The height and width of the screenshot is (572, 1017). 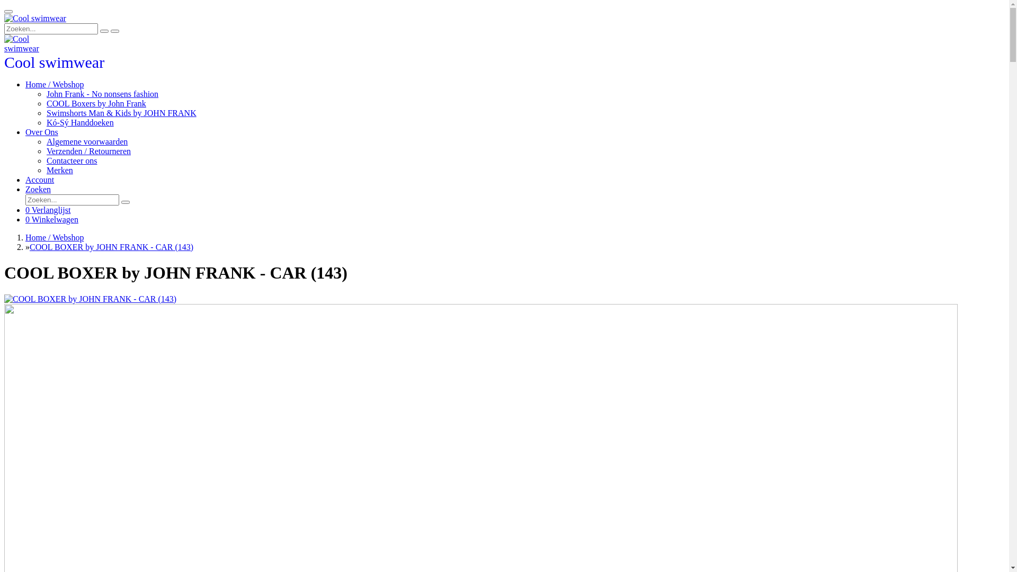 I want to click on Cool swimwear, so click(x=31, y=44).